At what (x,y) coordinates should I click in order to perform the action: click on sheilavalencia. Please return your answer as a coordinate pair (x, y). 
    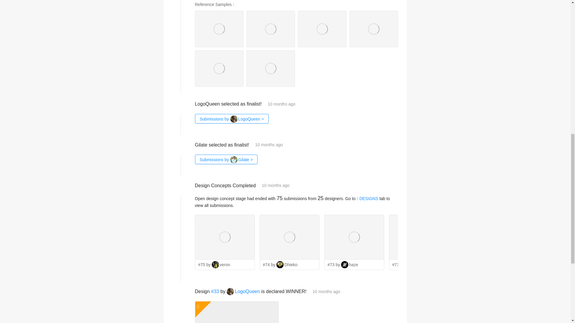
    Looking at the image, I should click on (552, 264).